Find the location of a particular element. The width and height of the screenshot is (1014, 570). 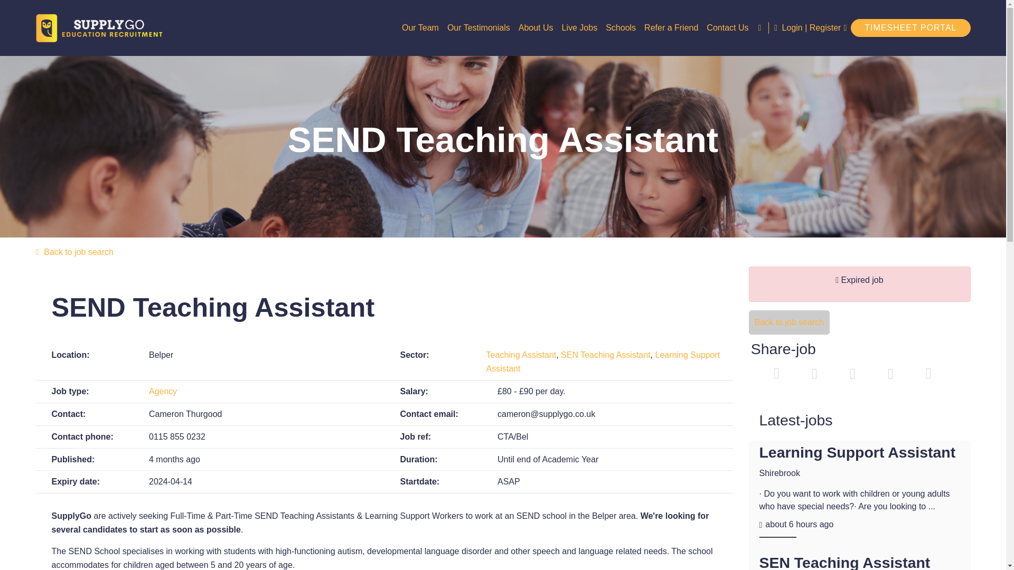

Schools is located at coordinates (620, 27).